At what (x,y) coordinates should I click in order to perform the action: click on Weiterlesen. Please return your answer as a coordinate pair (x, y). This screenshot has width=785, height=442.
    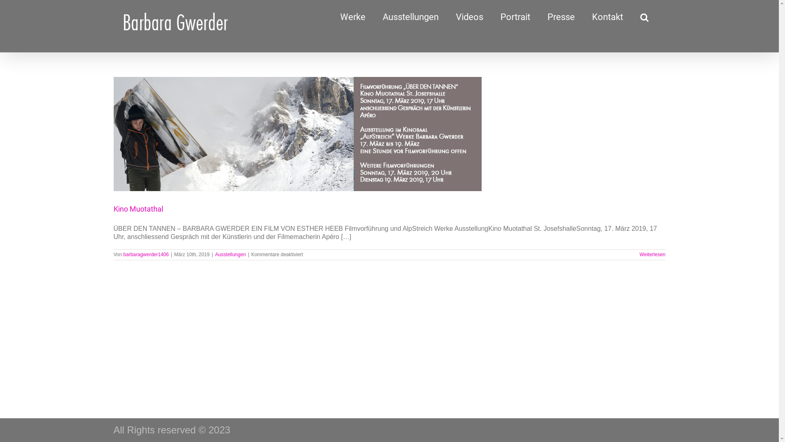
    Looking at the image, I should click on (653, 255).